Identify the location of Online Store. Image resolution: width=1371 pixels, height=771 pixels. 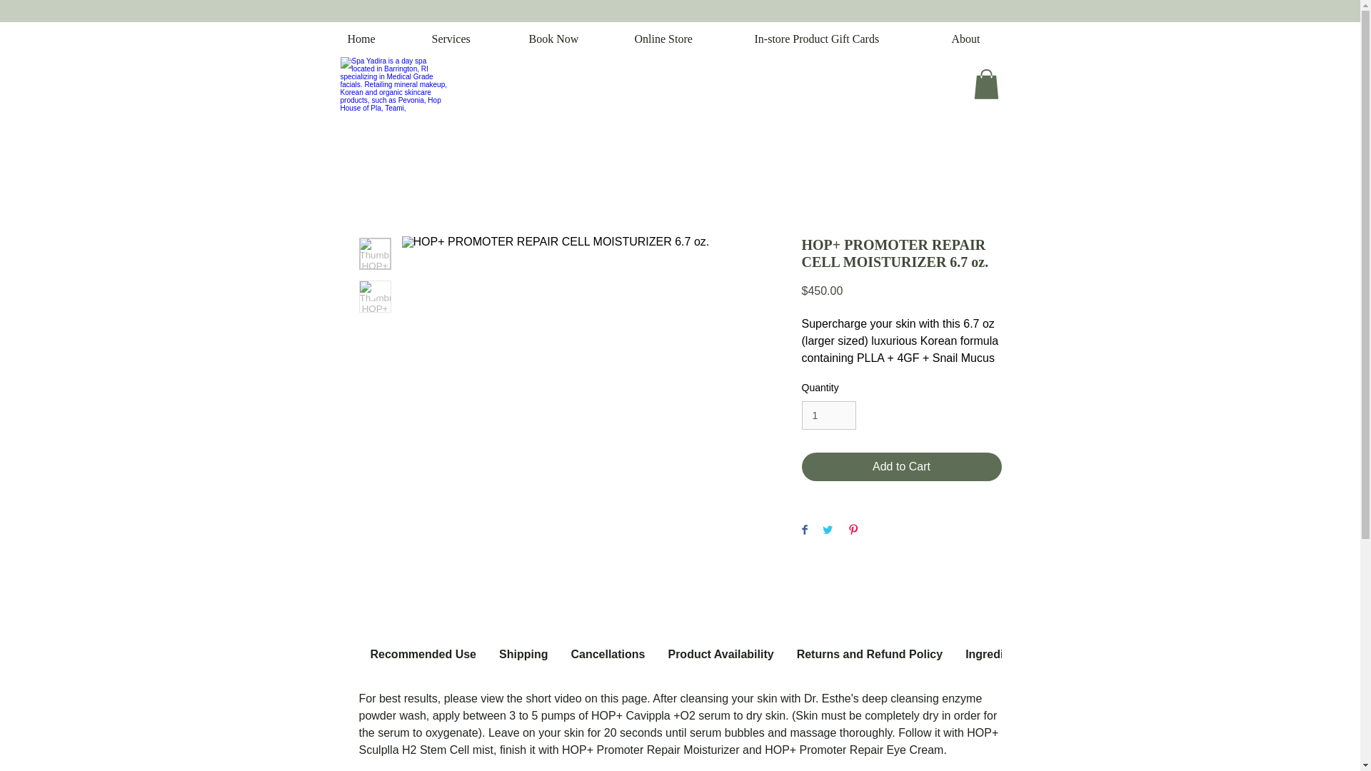
(684, 39).